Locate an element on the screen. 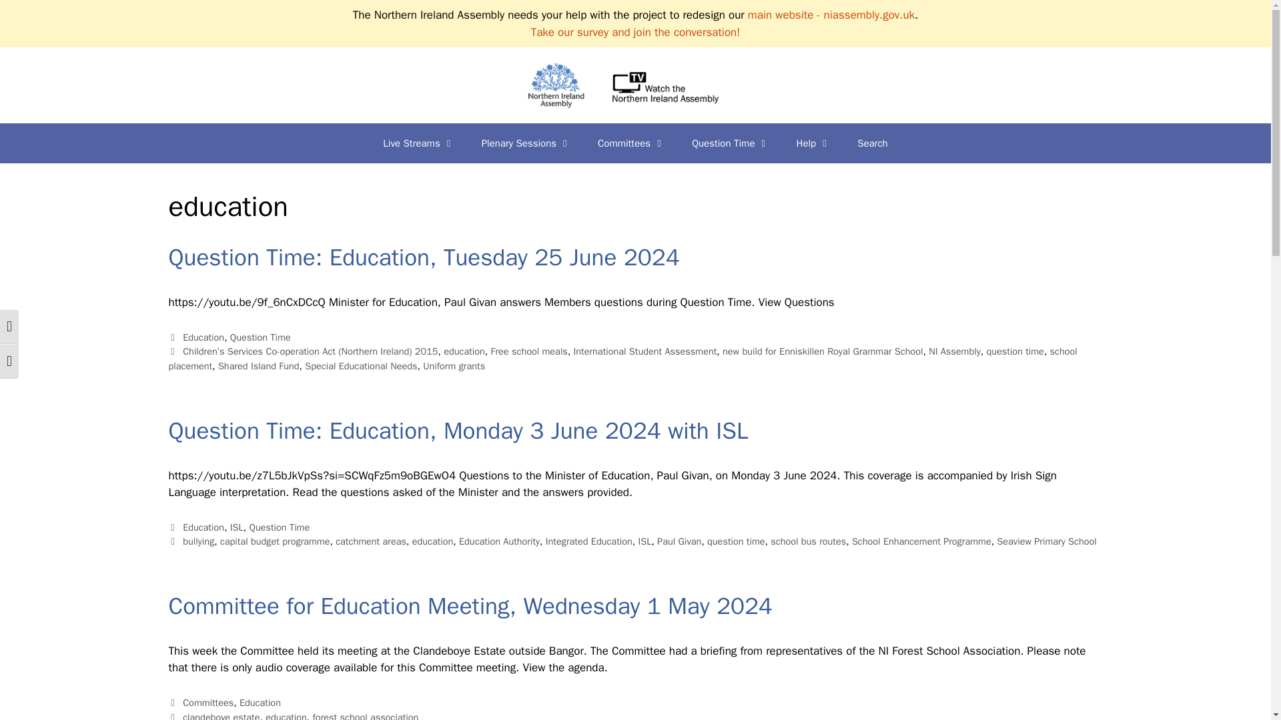 The height and width of the screenshot is (720, 1281). main website - niassembly.gov.uk is located at coordinates (831, 15).